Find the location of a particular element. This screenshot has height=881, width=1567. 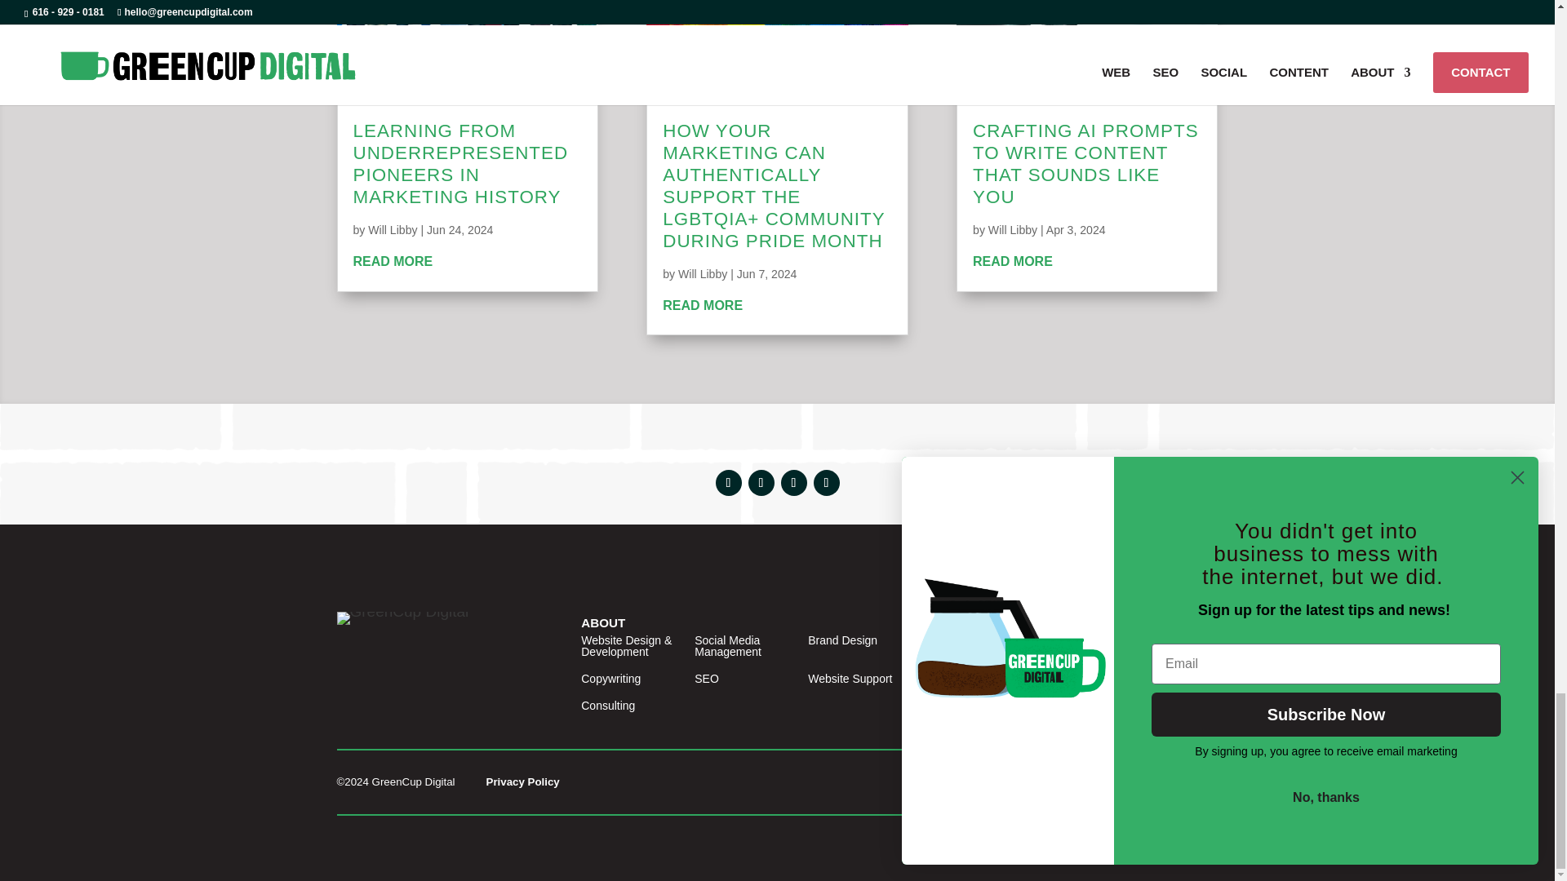

Posts by Will Libby is located at coordinates (1013, 230).